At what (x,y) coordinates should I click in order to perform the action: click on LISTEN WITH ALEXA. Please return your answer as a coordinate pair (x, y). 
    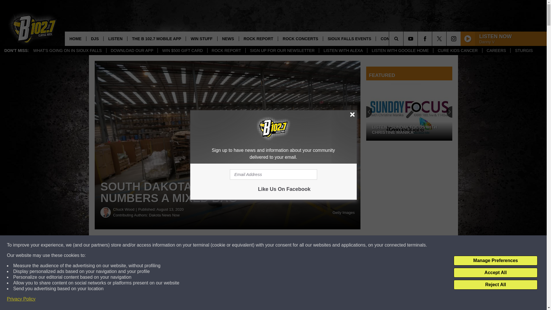
    Looking at the image, I should click on (343, 51).